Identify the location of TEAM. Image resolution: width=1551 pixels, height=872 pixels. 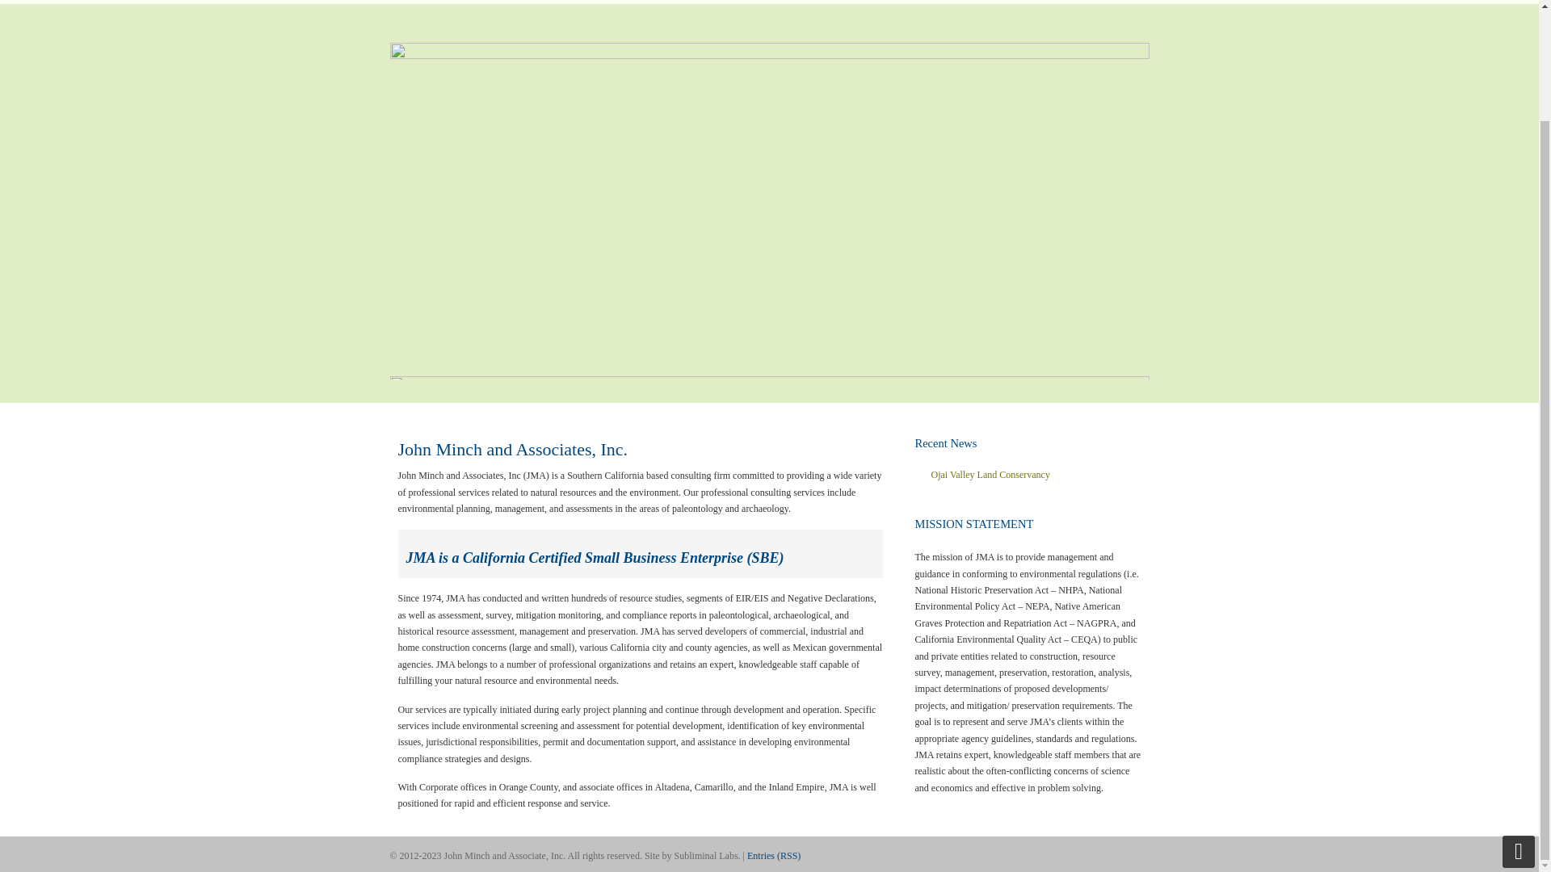
(980, 2).